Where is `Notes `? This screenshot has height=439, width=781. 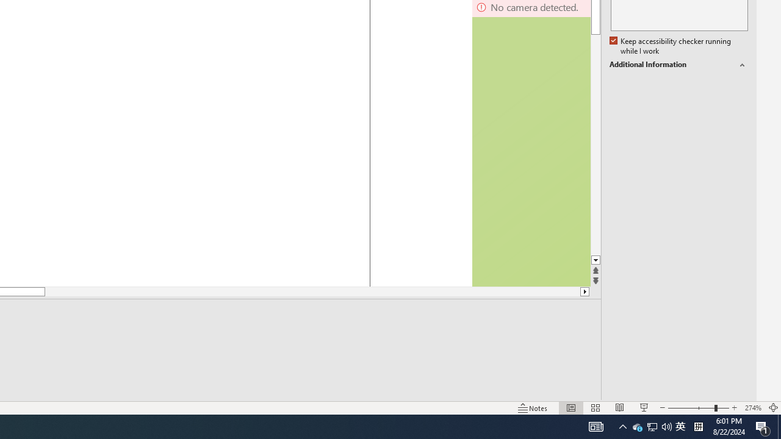 Notes  is located at coordinates (533, 407).